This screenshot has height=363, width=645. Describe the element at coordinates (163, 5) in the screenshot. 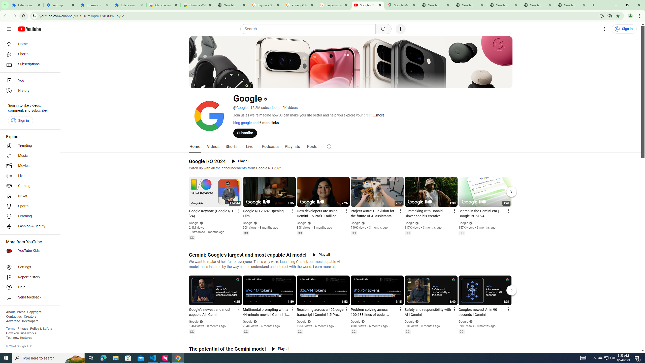

I see `Chrome Web Store` at that location.